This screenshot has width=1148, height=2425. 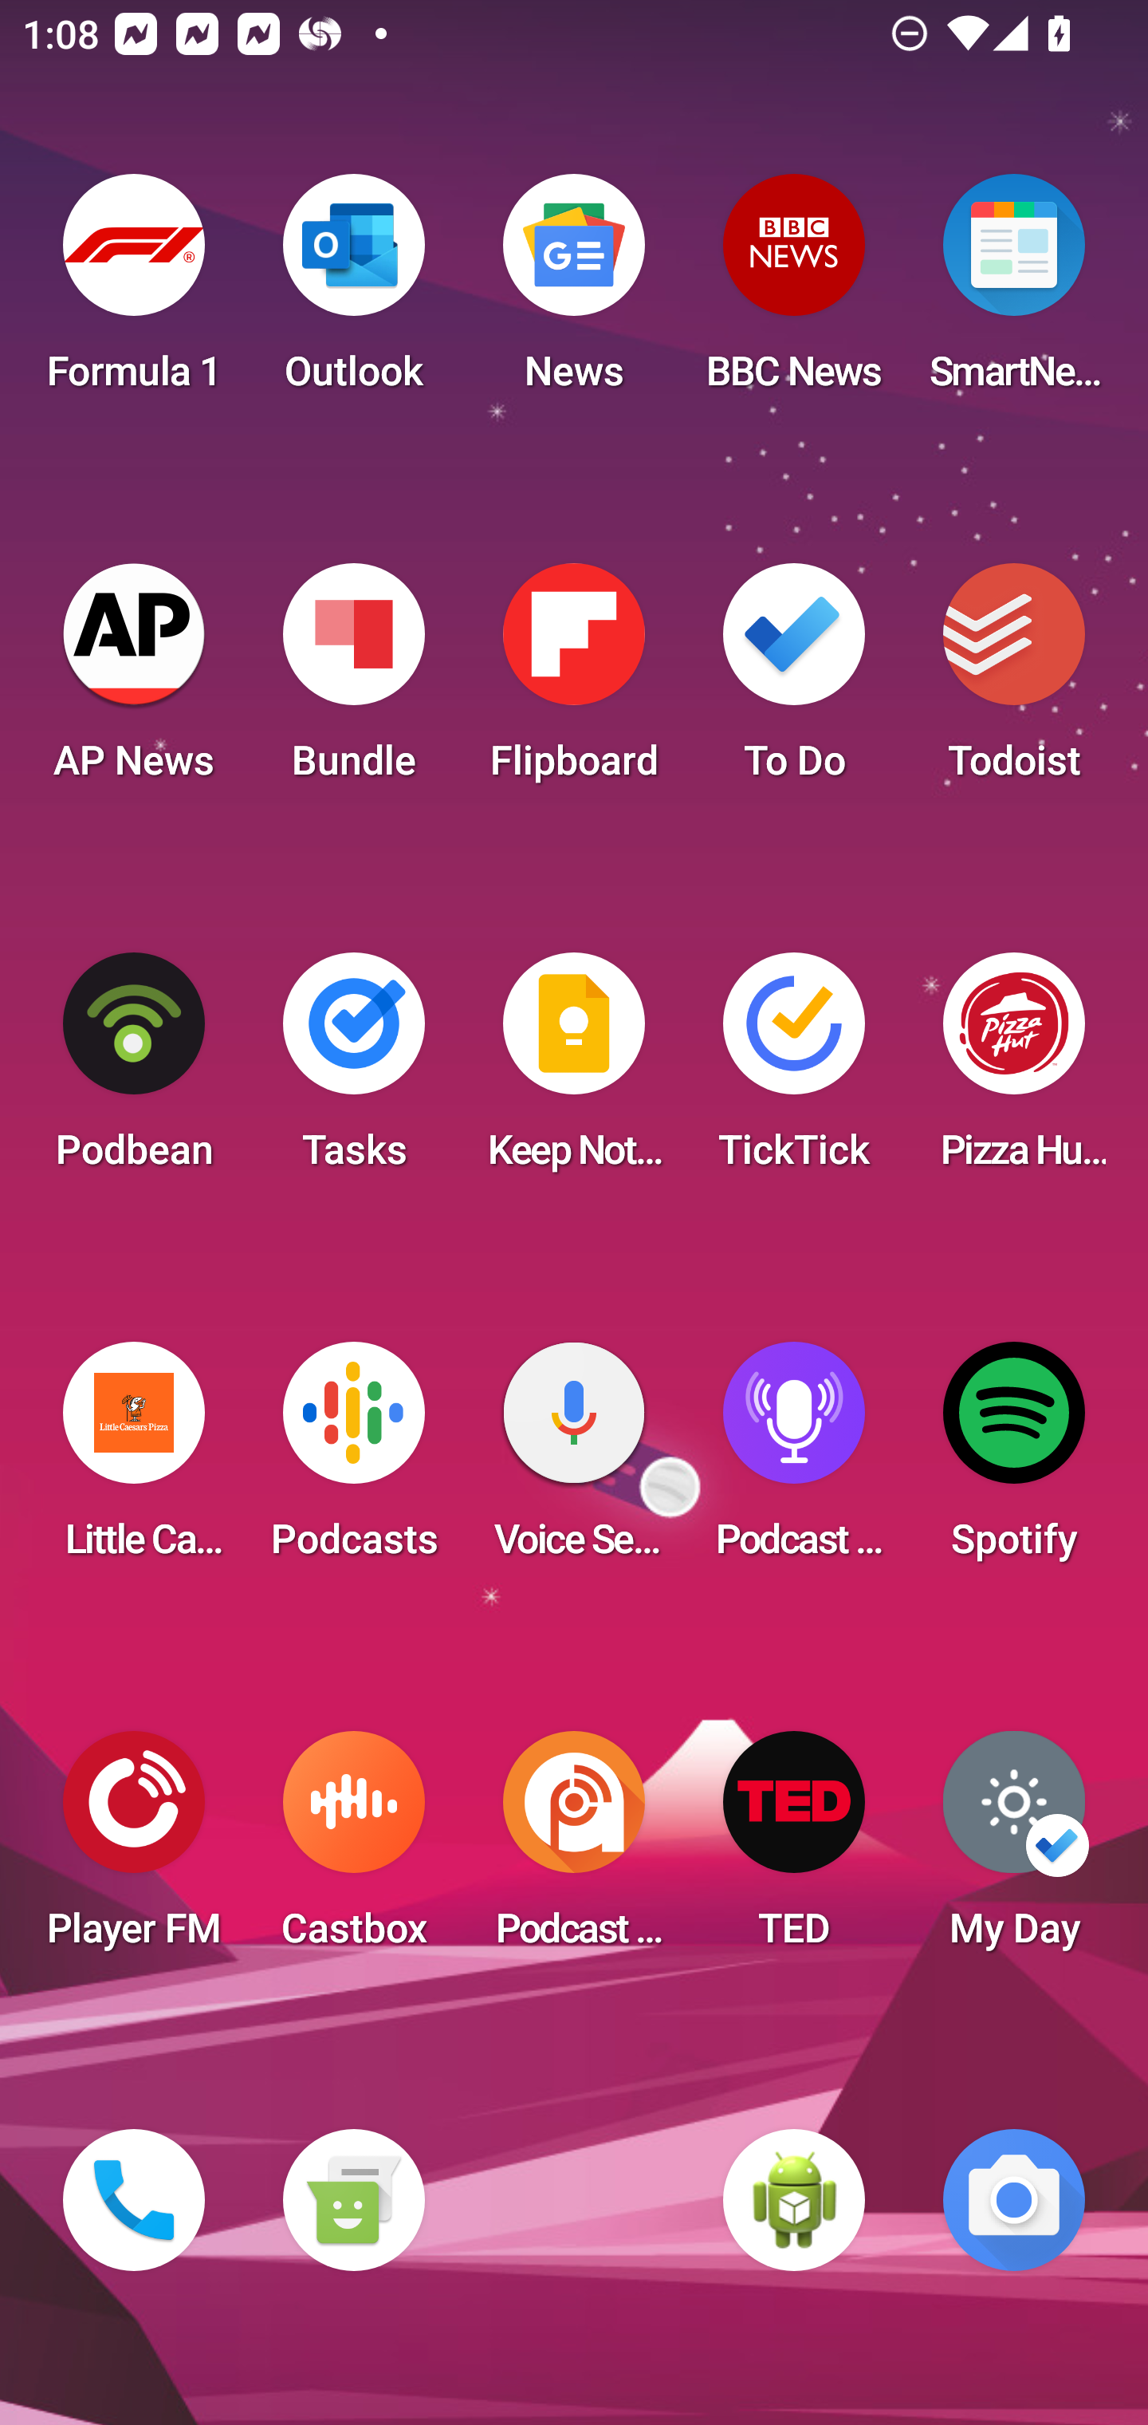 What do you see at coordinates (353, 681) in the screenshot?
I see `Bundle` at bounding box center [353, 681].